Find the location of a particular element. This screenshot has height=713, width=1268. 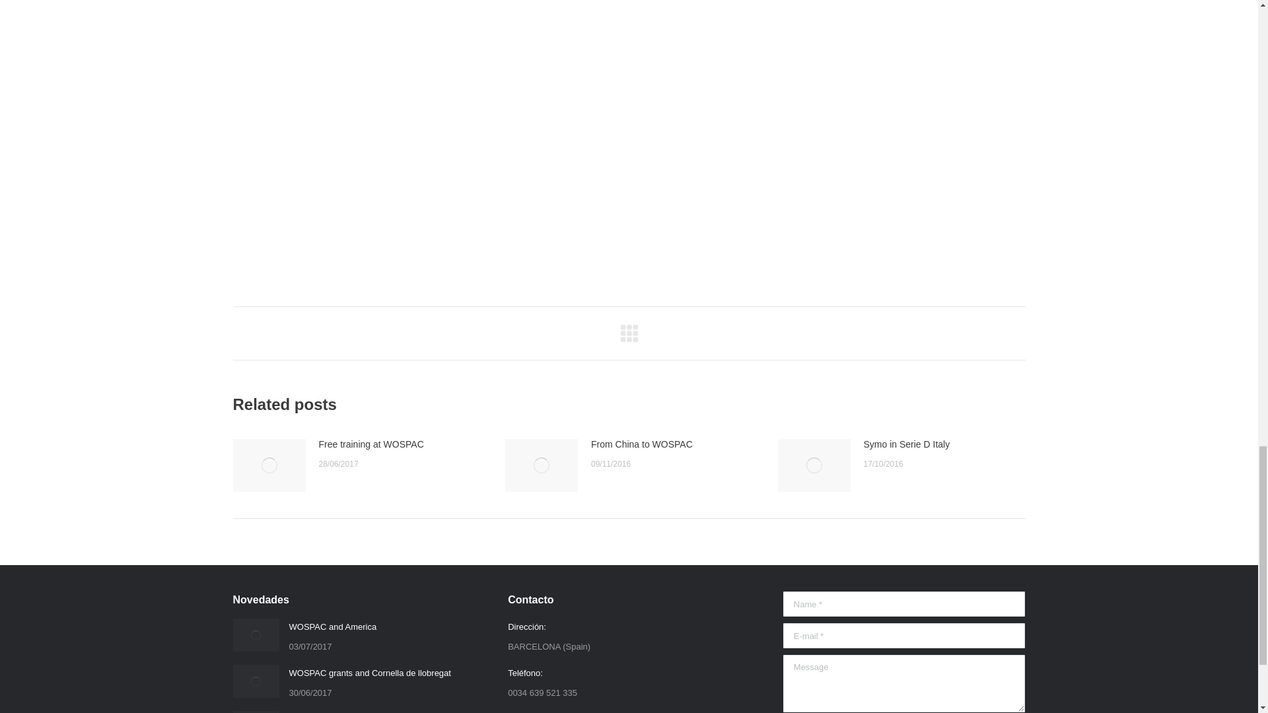

Free training at WOSPAC is located at coordinates (370, 444).